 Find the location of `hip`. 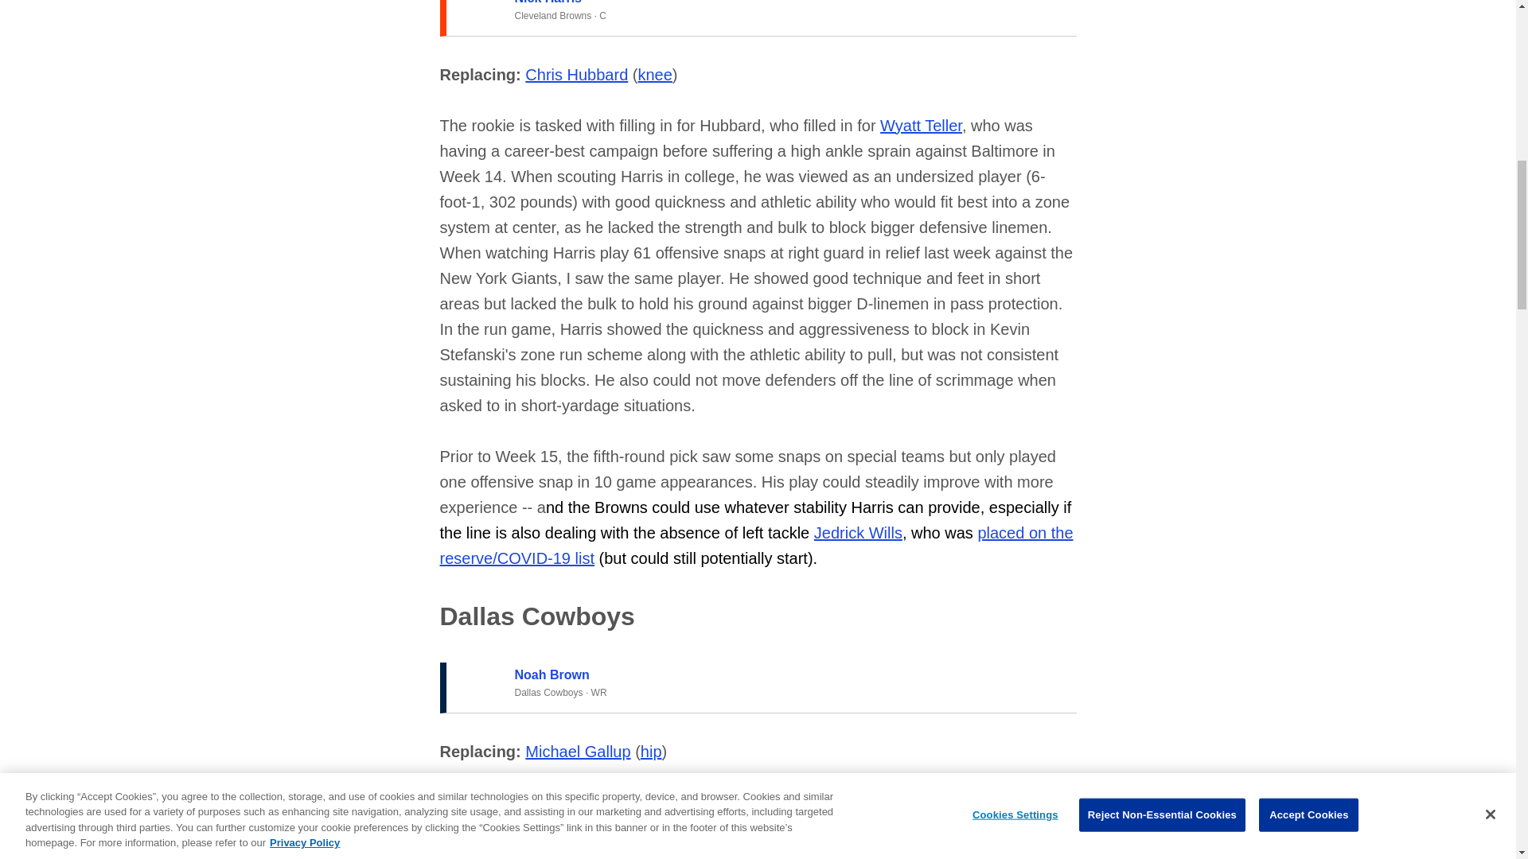

hip is located at coordinates (651, 751).